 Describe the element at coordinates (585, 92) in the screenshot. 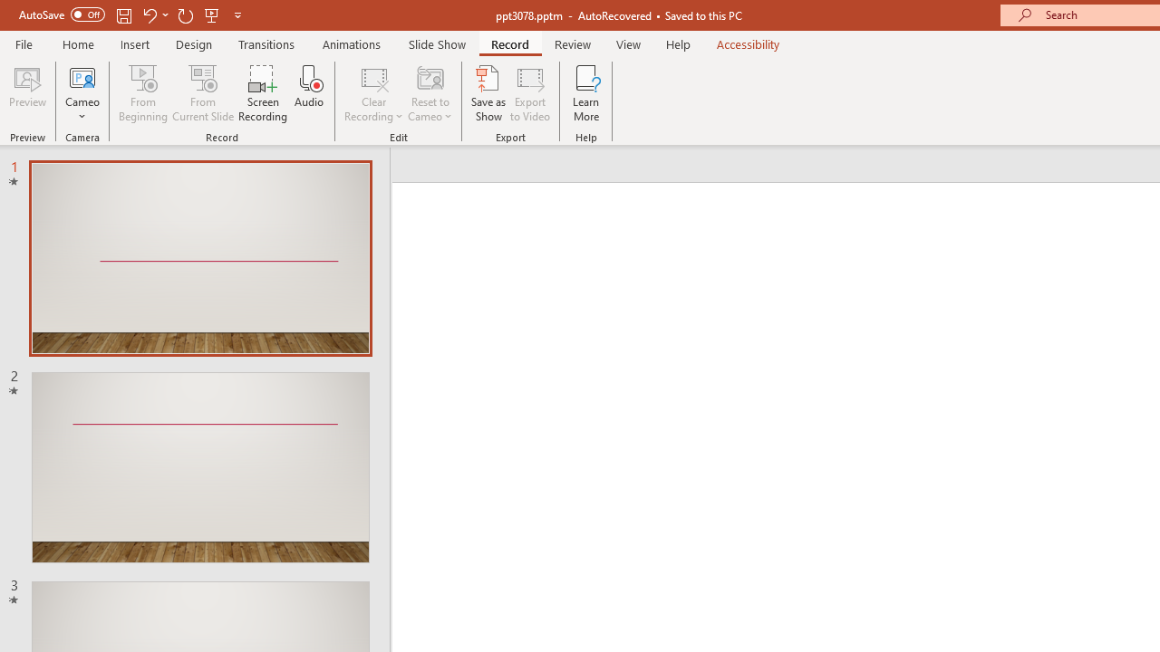

I see `Learn More` at that location.